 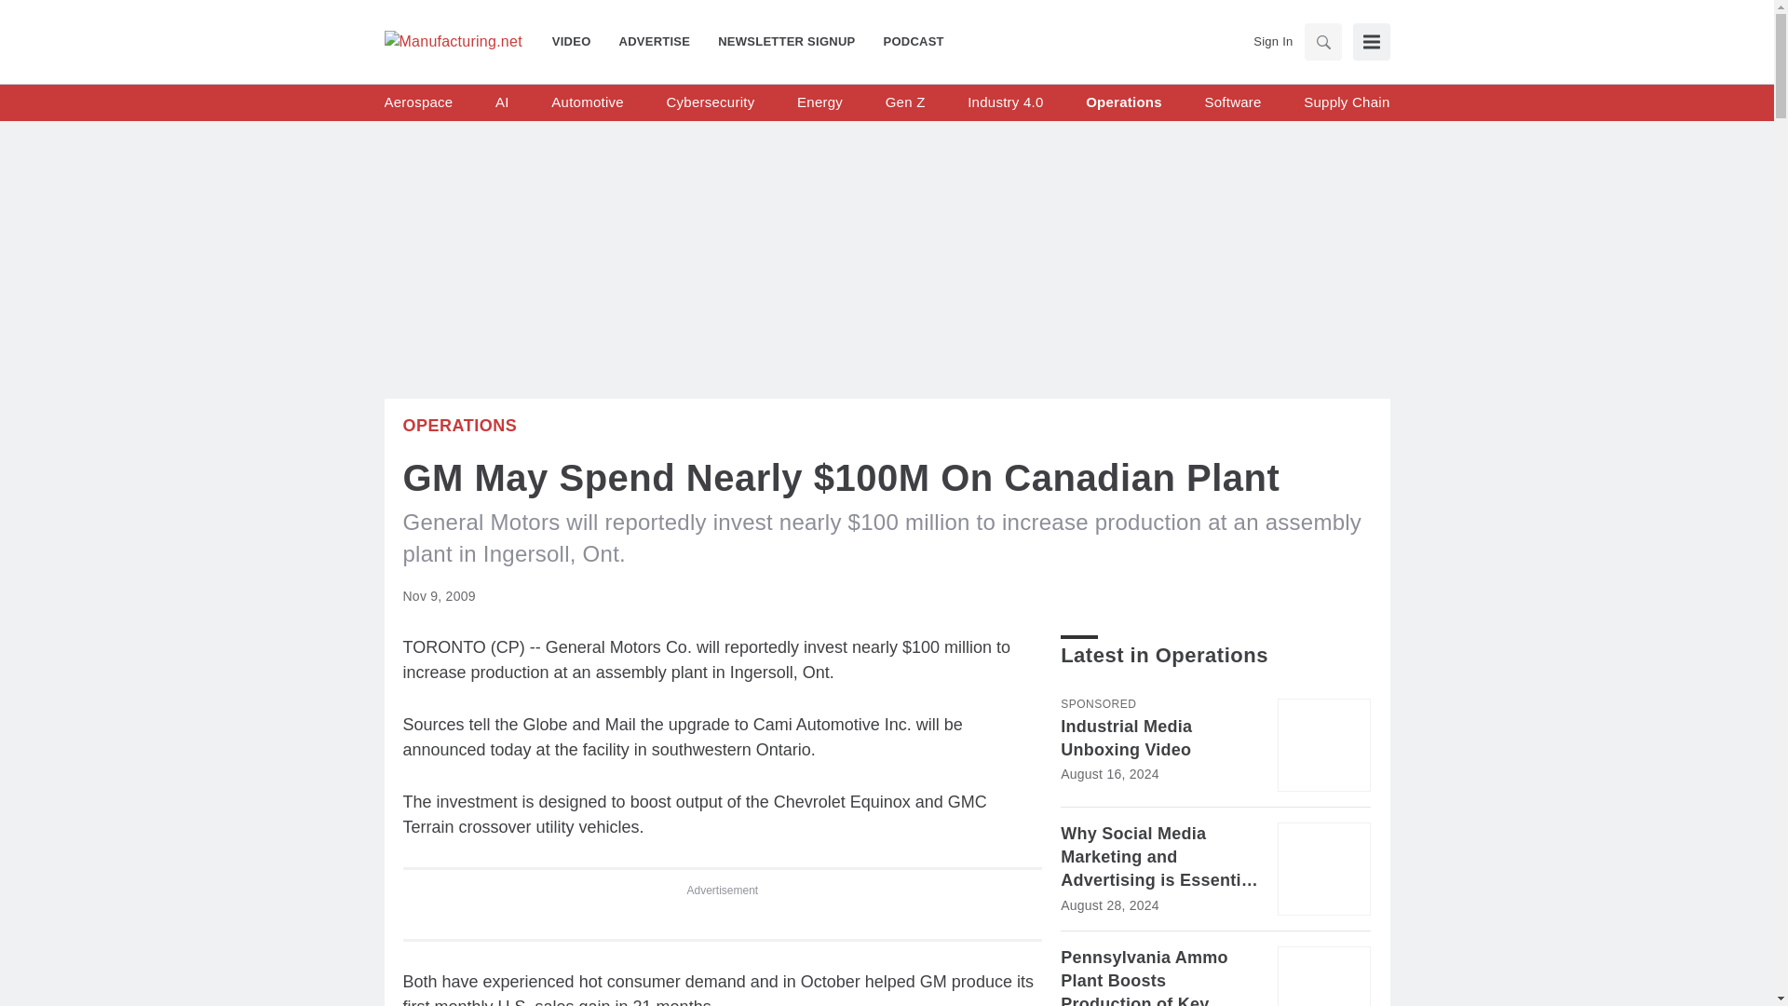 I want to click on Operations, so click(x=459, y=425).